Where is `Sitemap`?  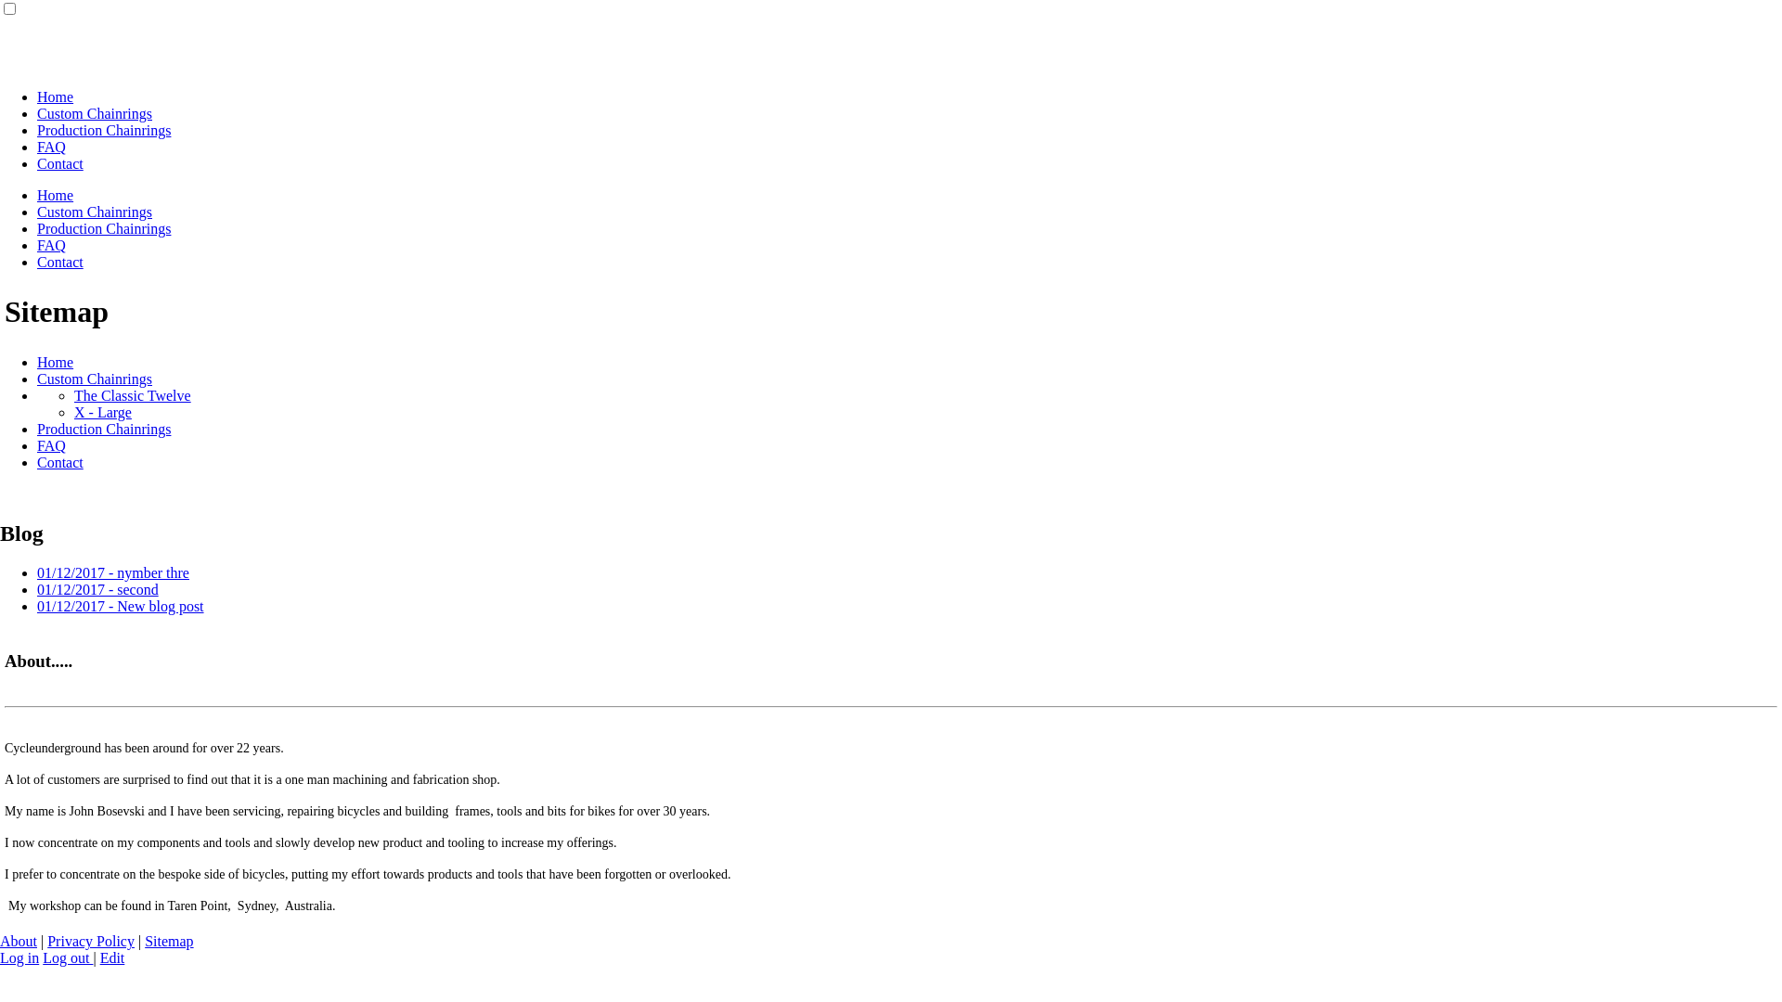 Sitemap is located at coordinates (169, 941).